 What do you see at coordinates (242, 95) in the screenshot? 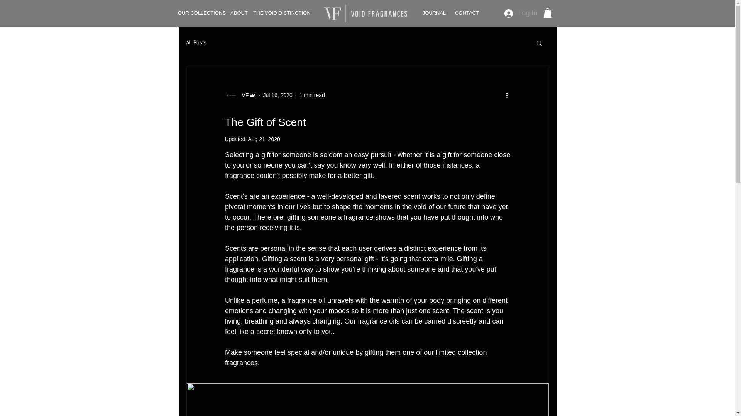
I see `VF` at bounding box center [242, 95].